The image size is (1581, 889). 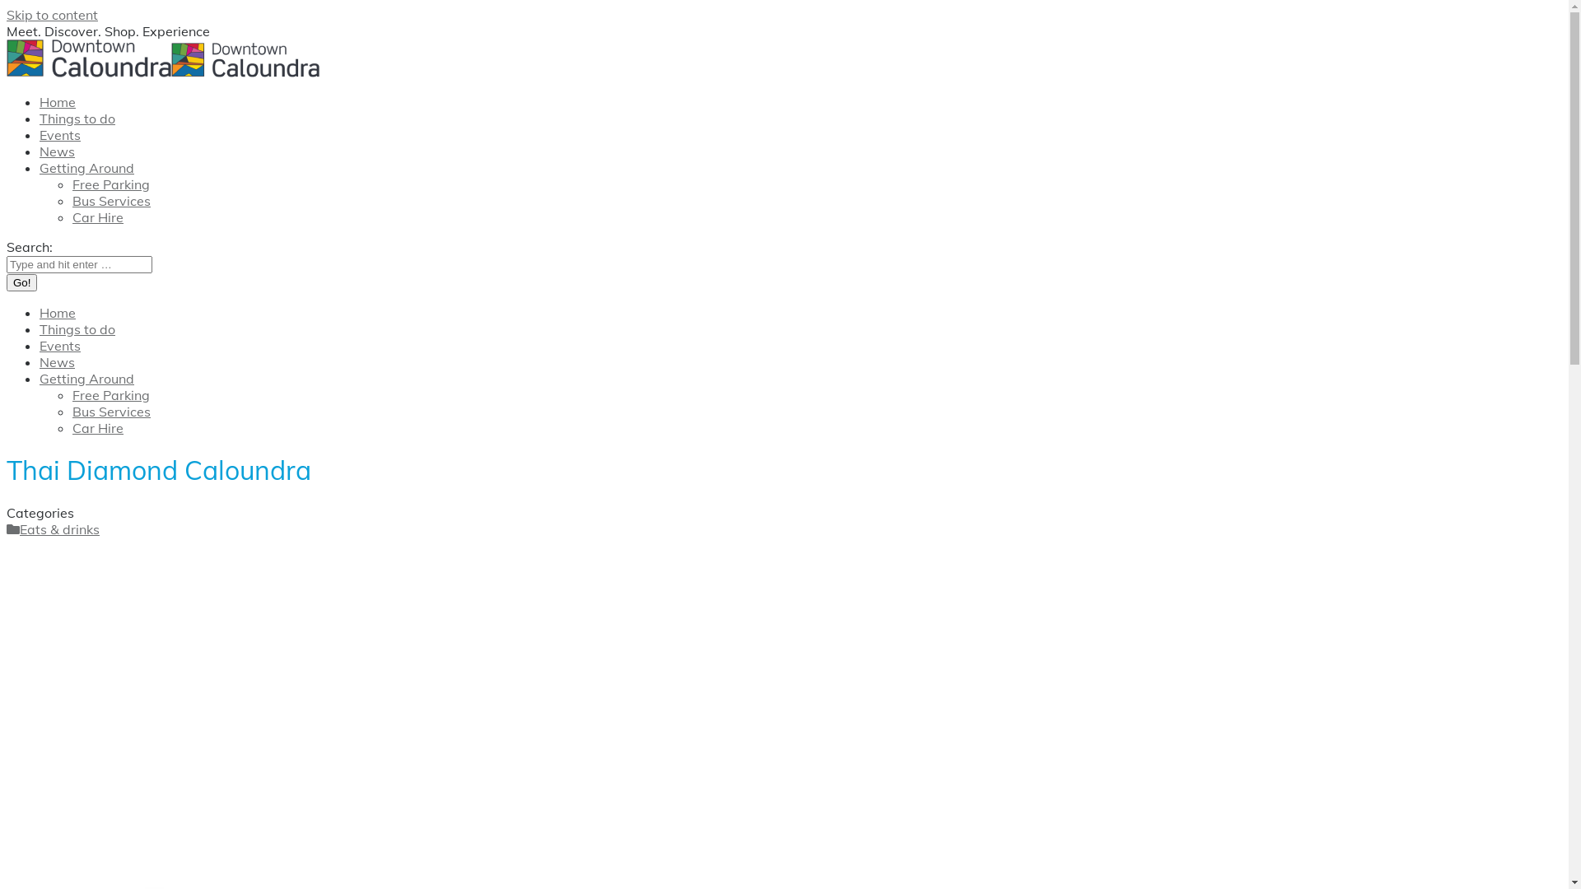 I want to click on Things to do, so click(x=77, y=119).